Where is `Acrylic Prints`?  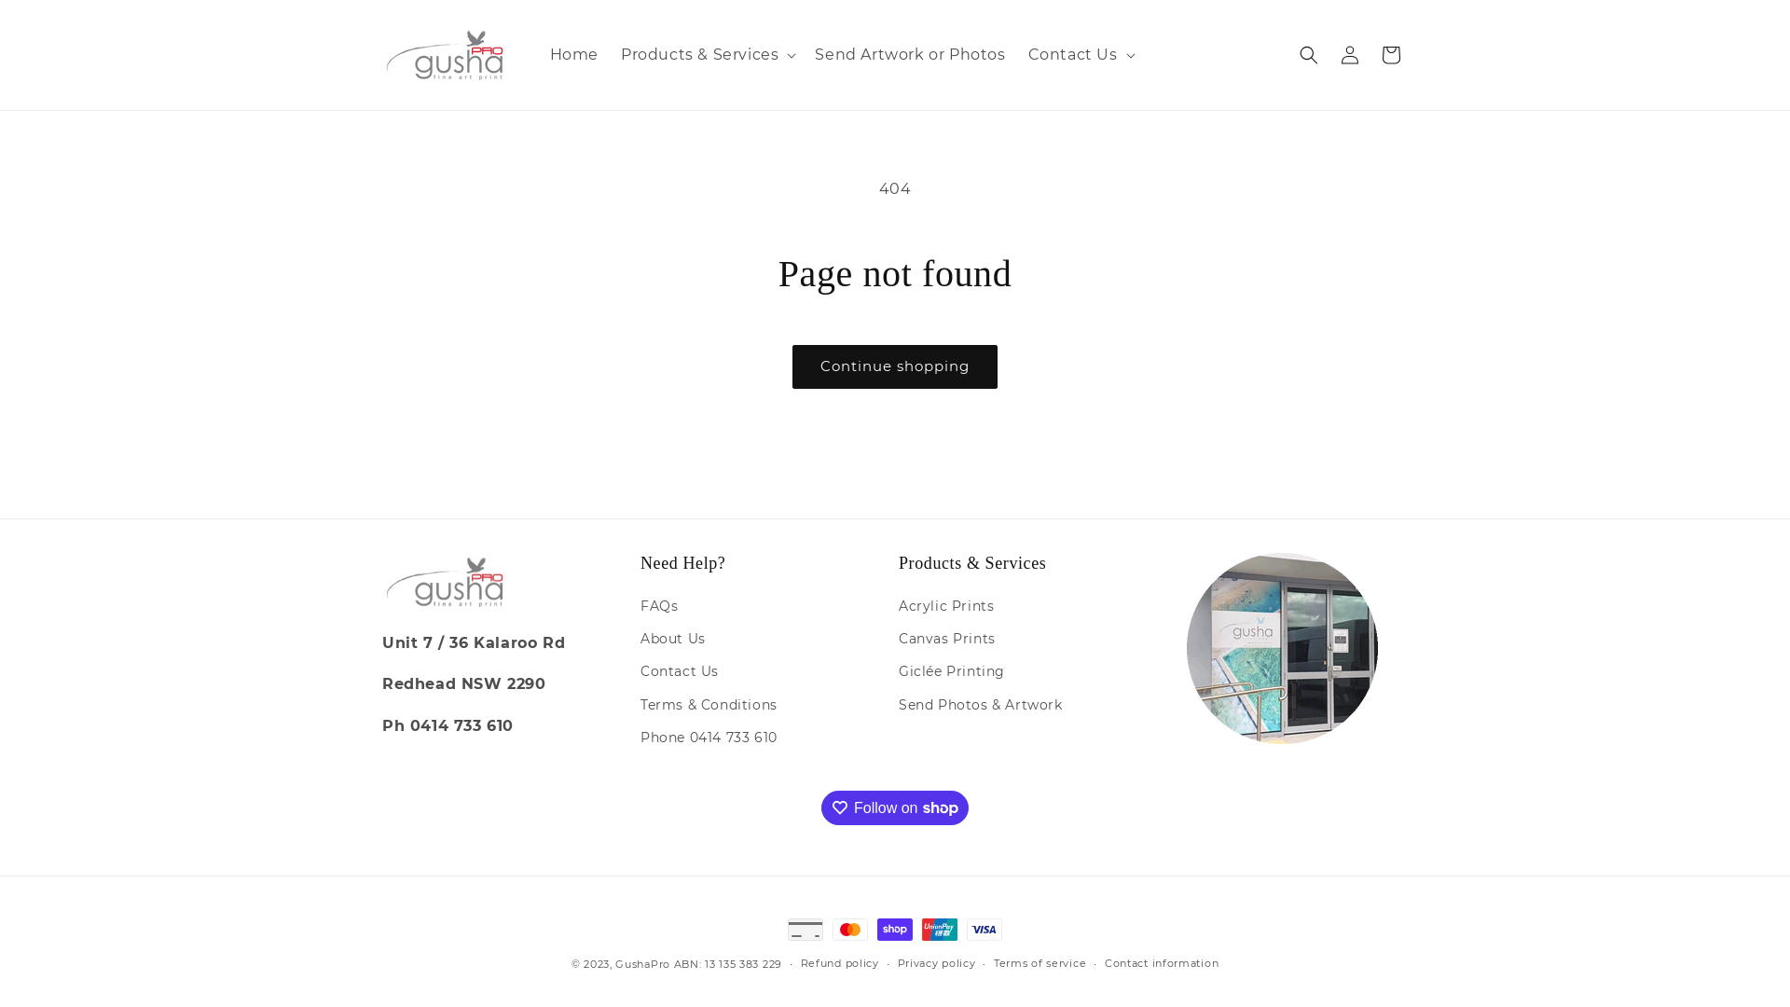
Acrylic Prints is located at coordinates (946, 609).